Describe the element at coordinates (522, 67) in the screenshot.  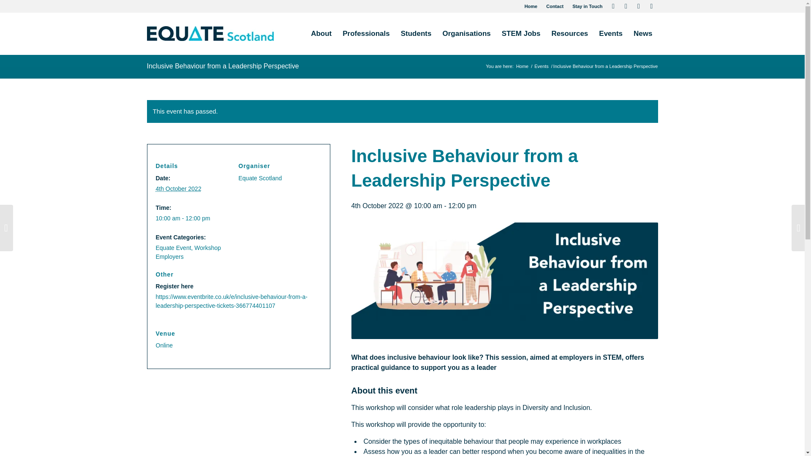
I see `Equate Scotland` at that location.